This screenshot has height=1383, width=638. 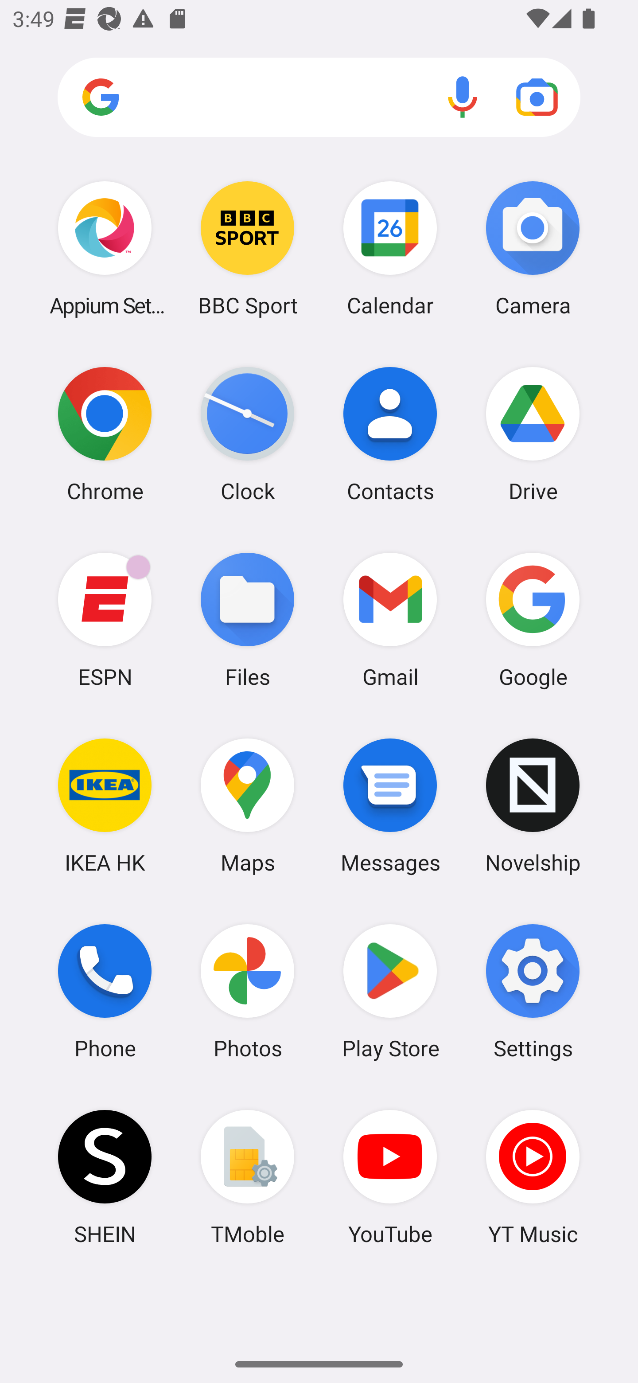 What do you see at coordinates (463, 97) in the screenshot?
I see `Voice search` at bounding box center [463, 97].